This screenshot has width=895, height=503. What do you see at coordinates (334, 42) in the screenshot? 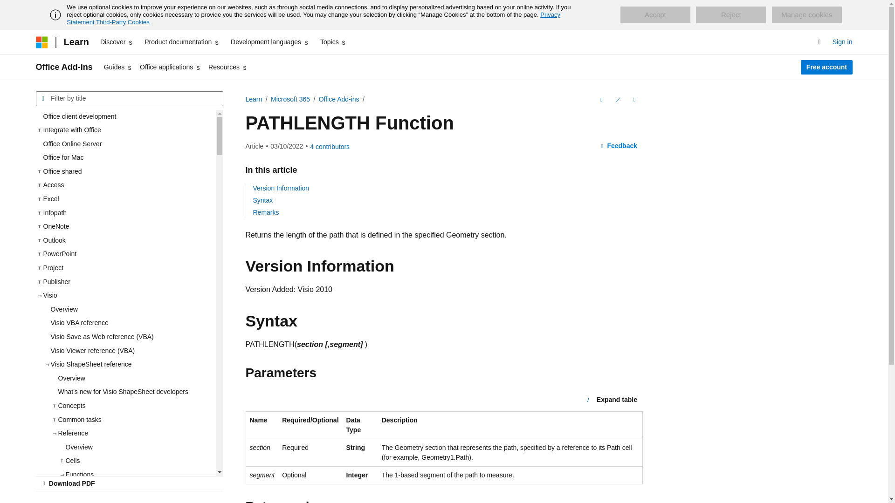
I see `Topics` at bounding box center [334, 42].